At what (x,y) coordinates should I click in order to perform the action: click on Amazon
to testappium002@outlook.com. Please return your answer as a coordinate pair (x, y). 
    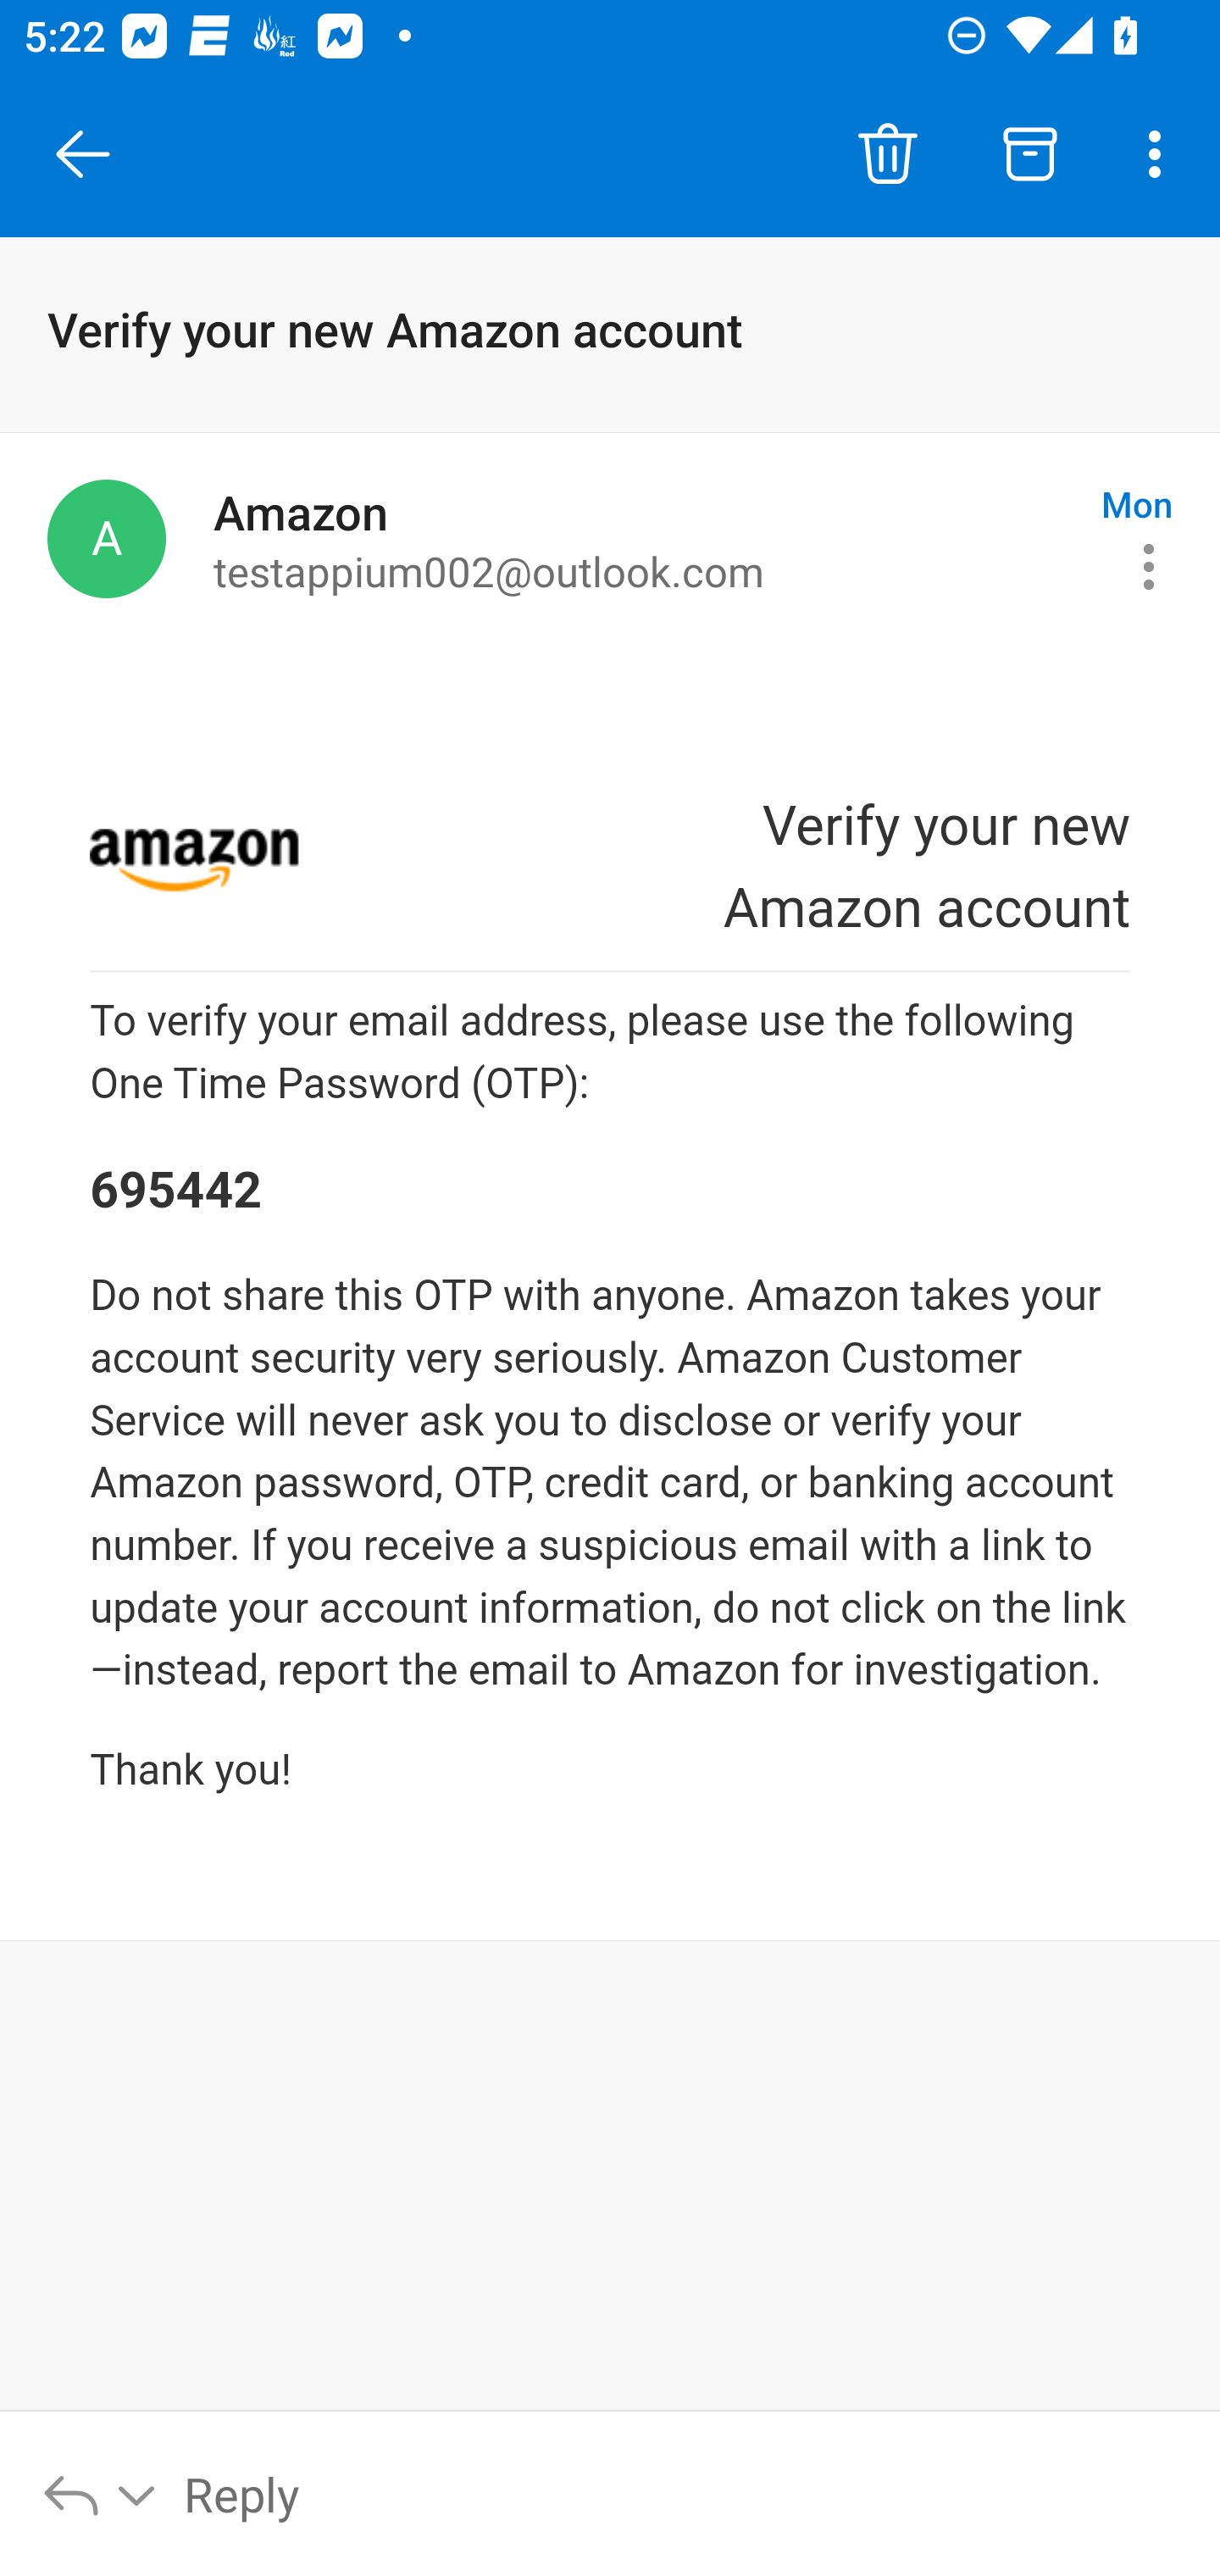
    Looking at the image, I should click on (645, 539).